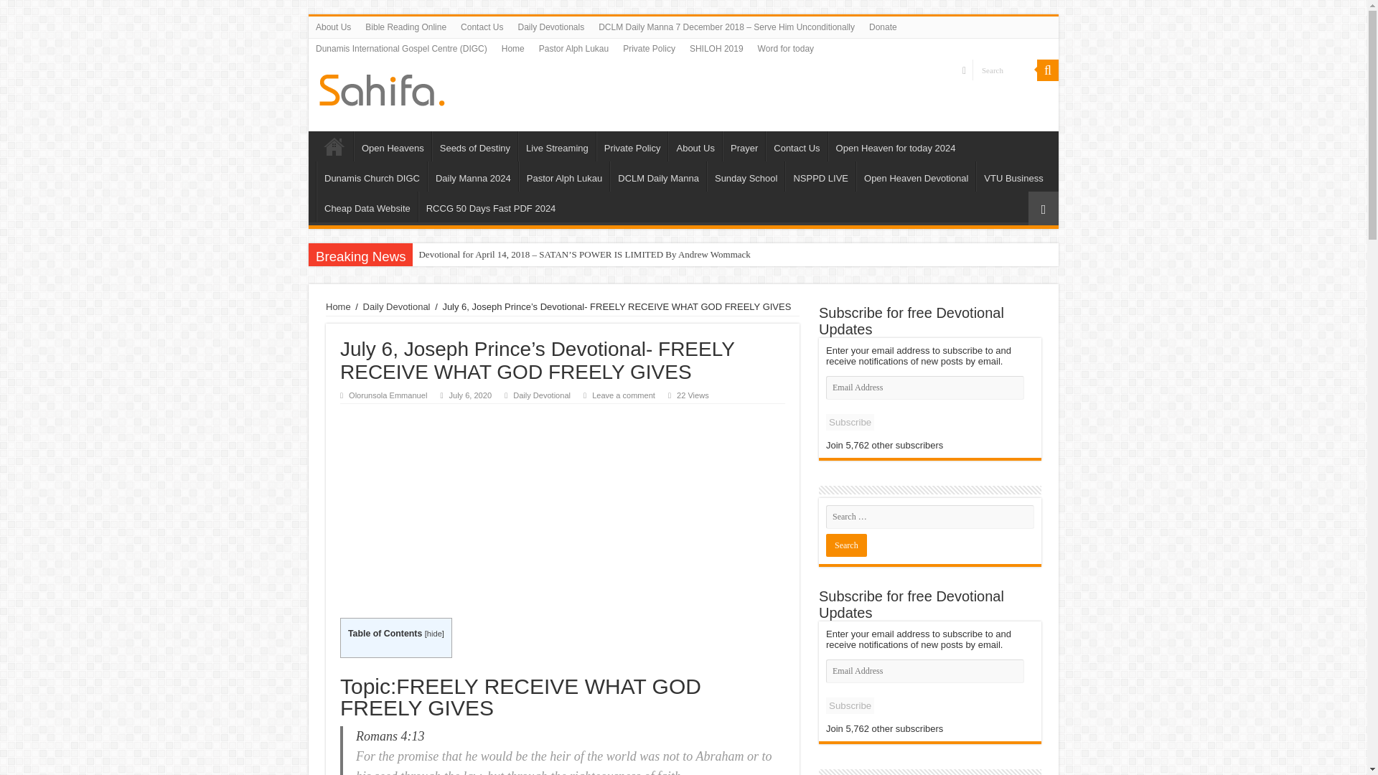 Image resolution: width=1378 pixels, height=775 pixels. I want to click on Search, so click(845, 545).